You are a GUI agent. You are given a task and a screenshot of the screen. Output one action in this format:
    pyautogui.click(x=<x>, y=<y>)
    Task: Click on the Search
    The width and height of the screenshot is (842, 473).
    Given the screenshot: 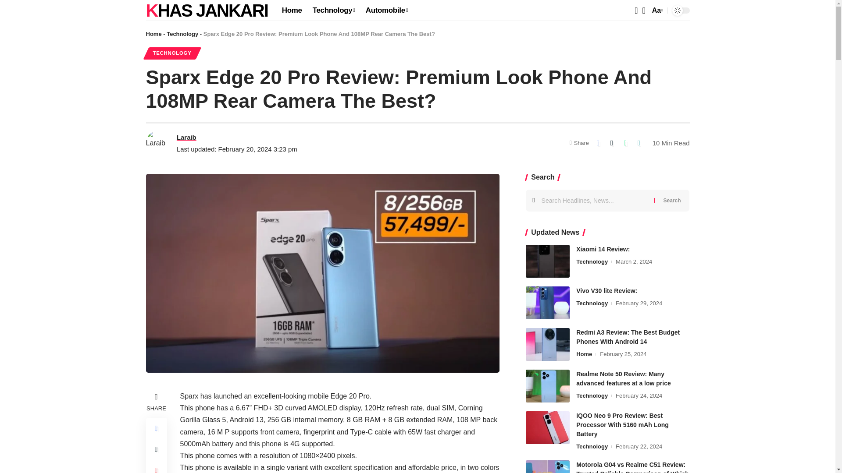 What is the action you would take?
    pyautogui.click(x=656, y=10)
    